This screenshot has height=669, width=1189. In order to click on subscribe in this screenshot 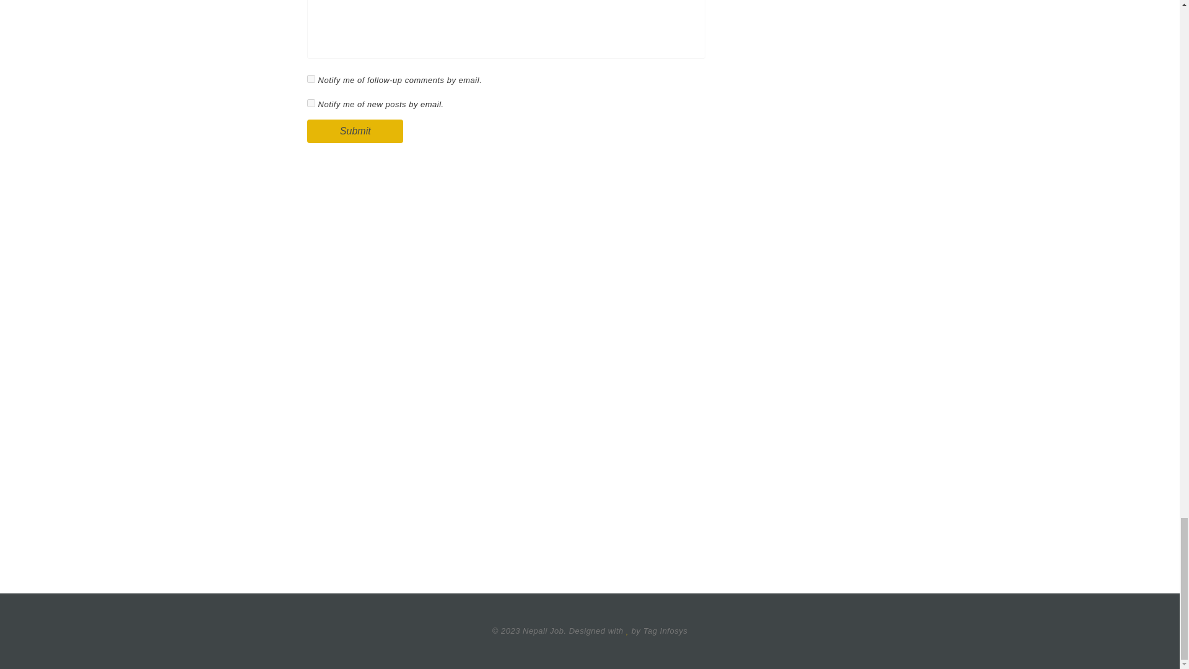, I will do `click(311, 103)`.